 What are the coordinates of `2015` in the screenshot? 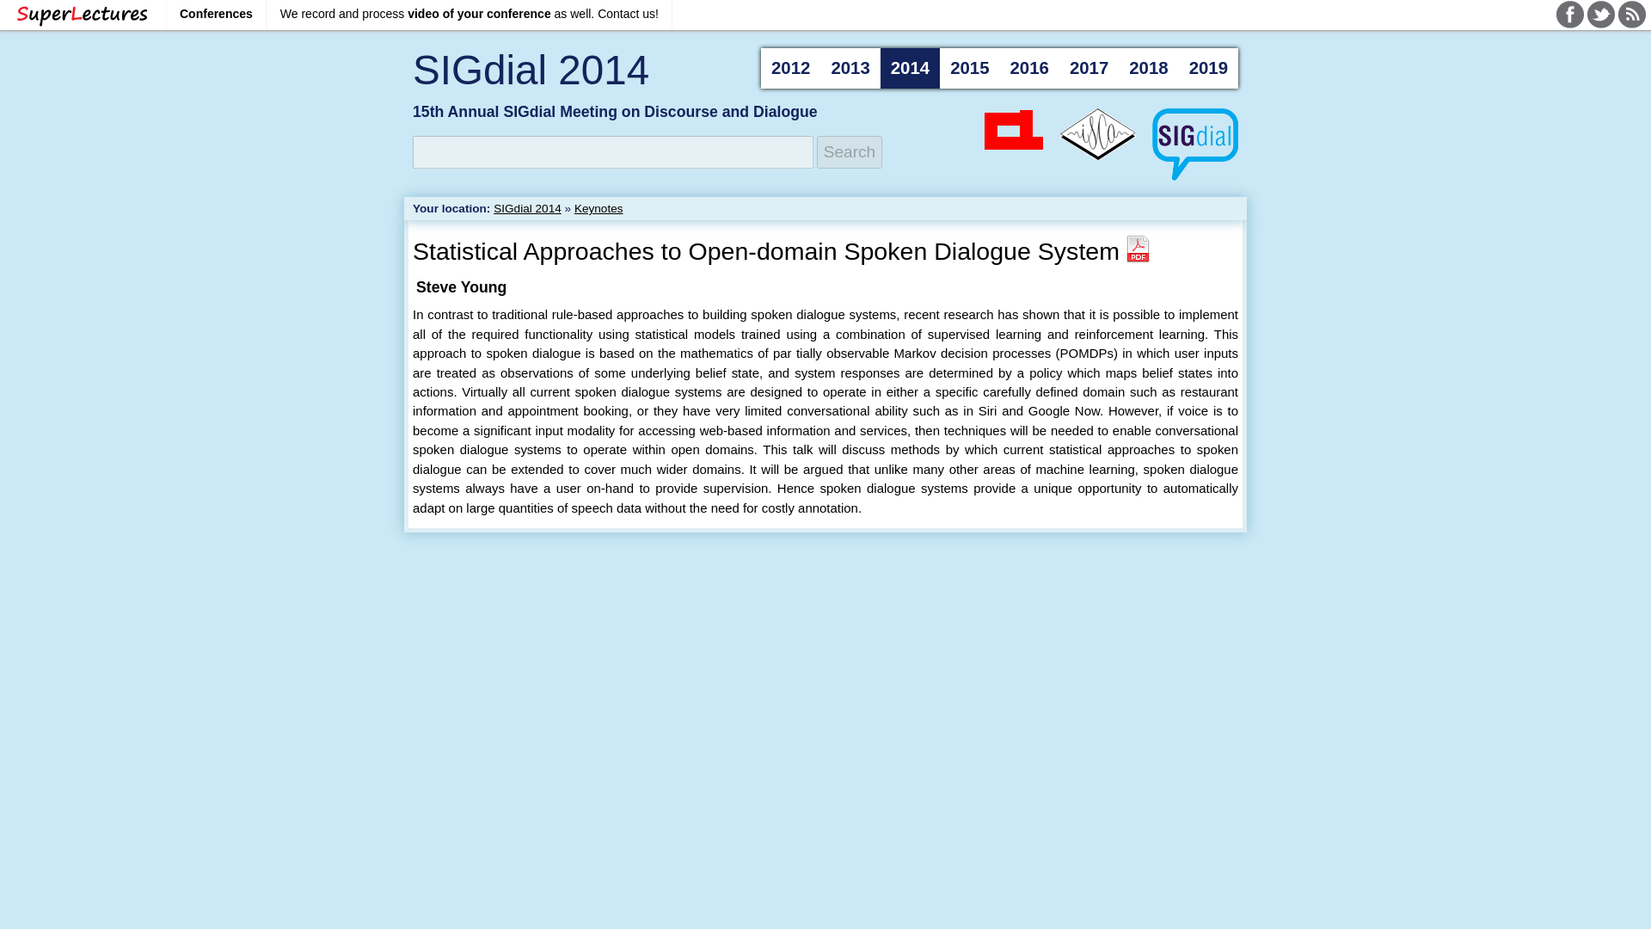 It's located at (968, 68).